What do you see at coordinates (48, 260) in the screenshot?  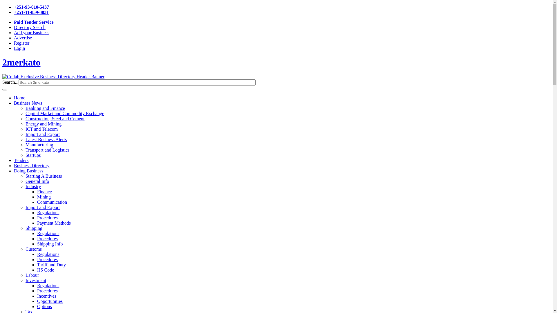 I see `Procedures` at bounding box center [48, 260].